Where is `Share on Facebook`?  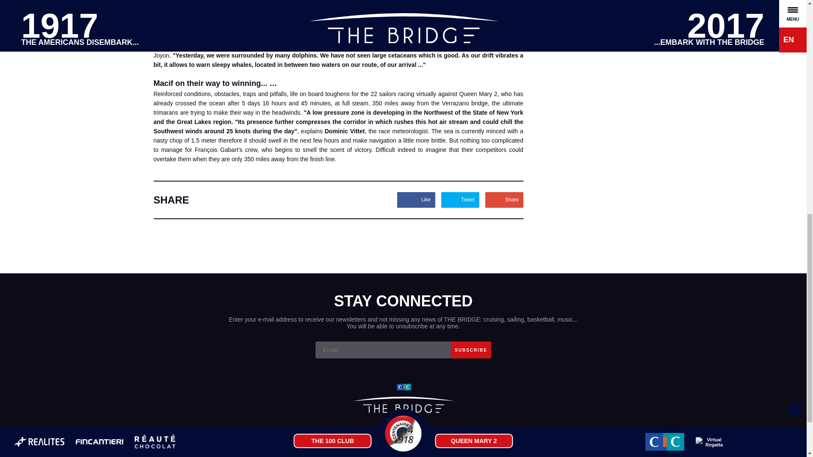 Share on Facebook is located at coordinates (416, 200).